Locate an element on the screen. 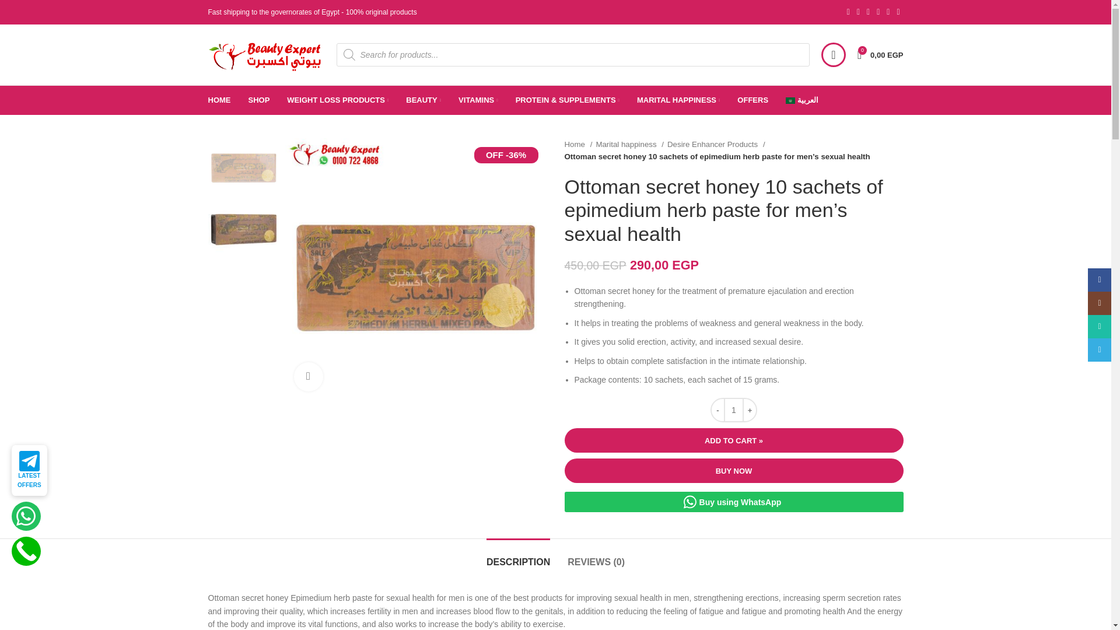 The height and width of the screenshot is (630, 1120). BEAUTY is located at coordinates (423, 100).